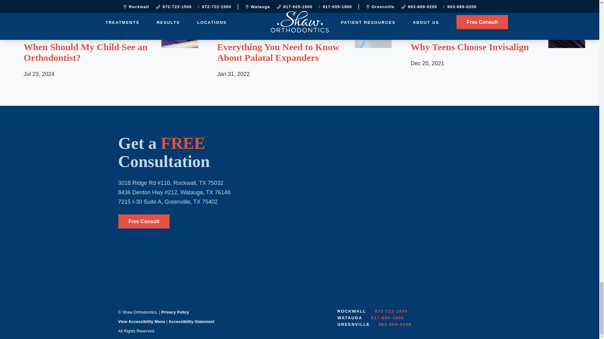  What do you see at coordinates (474, 47) in the screenshot?
I see `Why Teens Choose Invisalign` at bounding box center [474, 47].